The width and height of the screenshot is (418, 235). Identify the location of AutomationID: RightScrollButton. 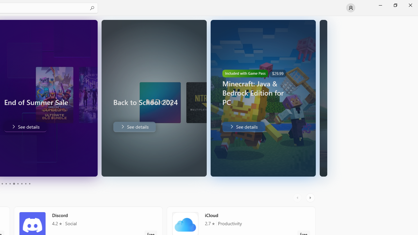
(311, 198).